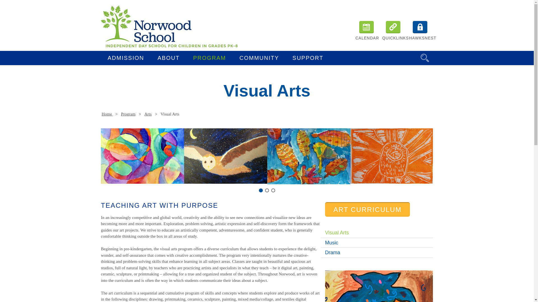  What do you see at coordinates (425, 58) in the screenshot?
I see `Go` at bounding box center [425, 58].